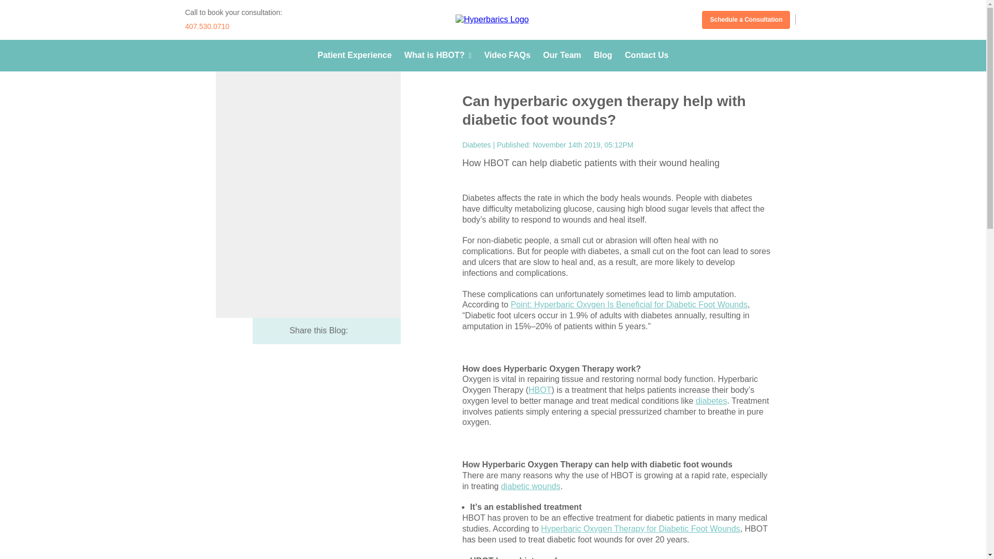 This screenshot has width=994, height=559. I want to click on Schedule a Consultation, so click(745, 20).